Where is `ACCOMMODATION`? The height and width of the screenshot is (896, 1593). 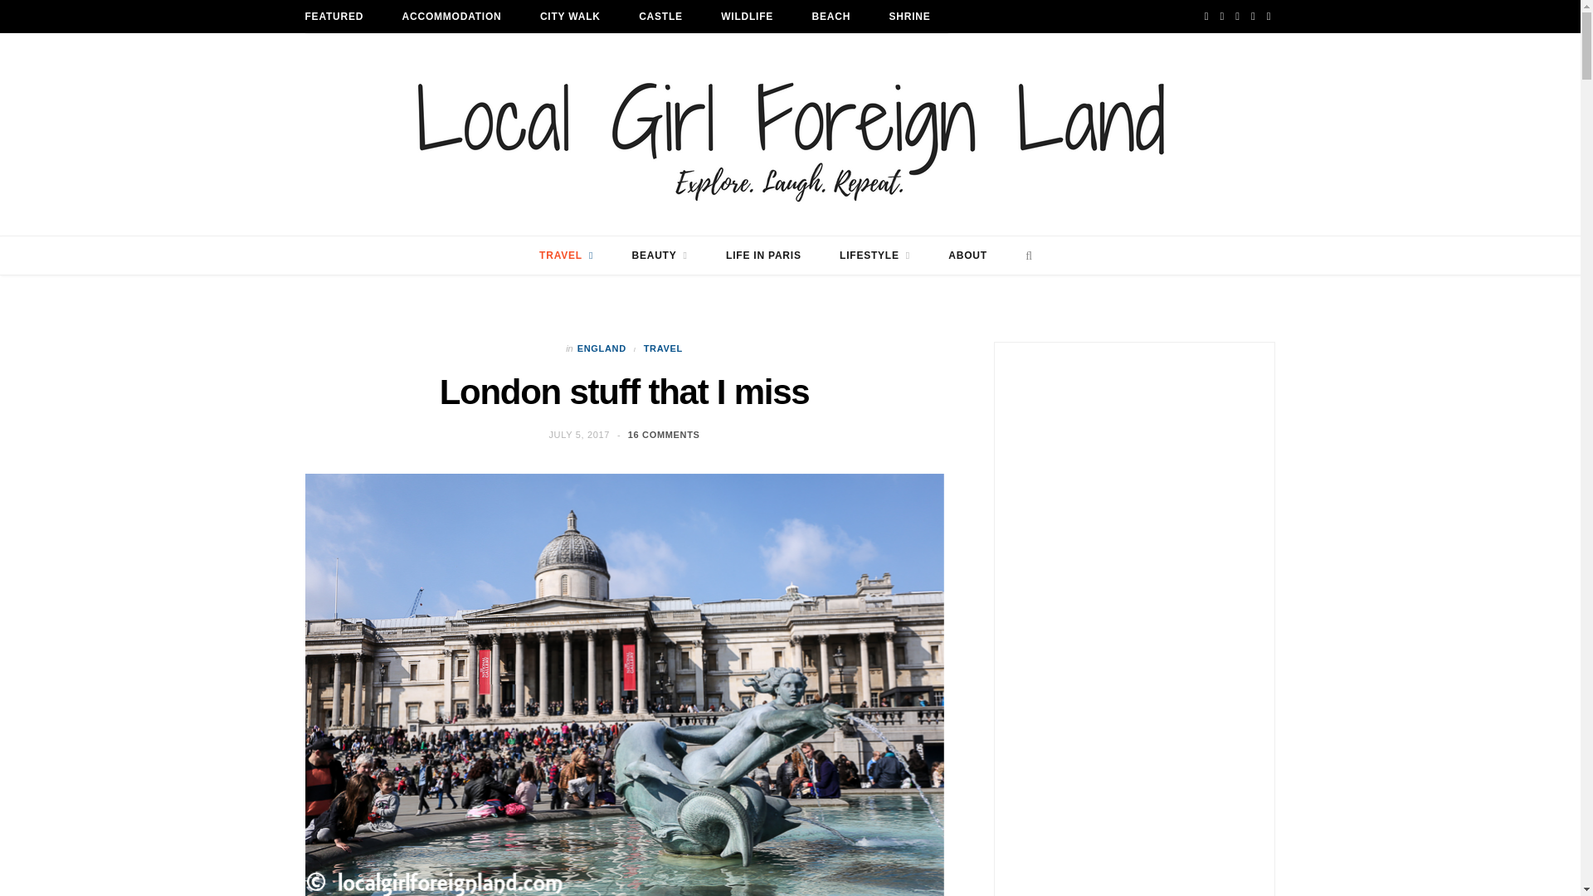 ACCOMMODATION is located at coordinates (451, 17).